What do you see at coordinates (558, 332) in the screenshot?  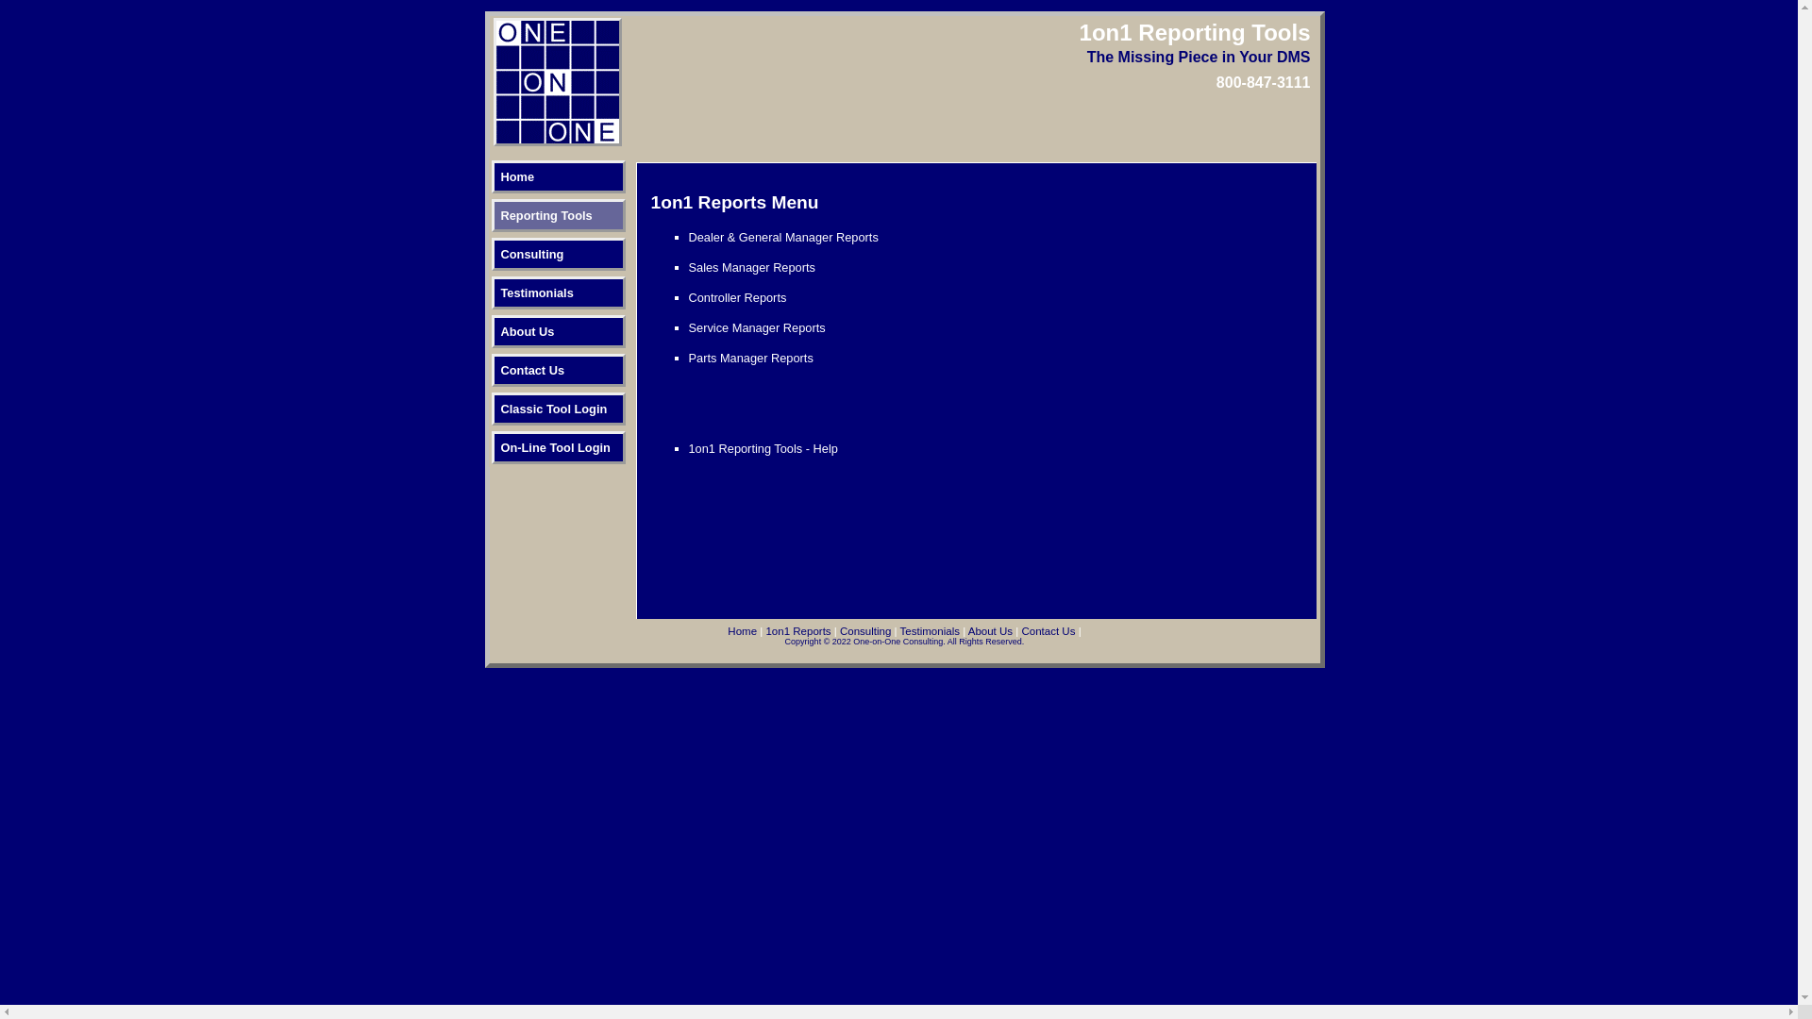 I see `About Us` at bounding box center [558, 332].